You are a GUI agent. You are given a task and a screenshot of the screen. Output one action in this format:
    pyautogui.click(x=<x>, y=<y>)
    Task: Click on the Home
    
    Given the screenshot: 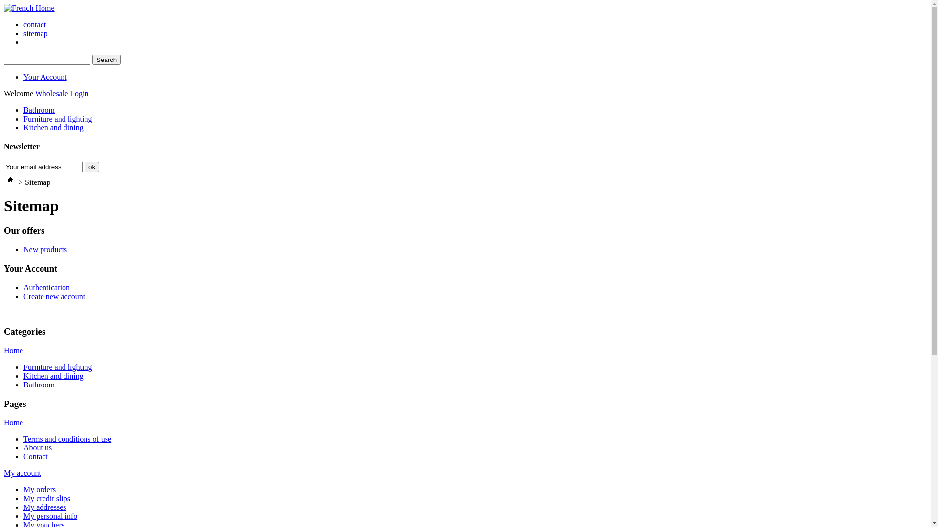 What is the action you would take?
    pyautogui.click(x=14, y=423)
    